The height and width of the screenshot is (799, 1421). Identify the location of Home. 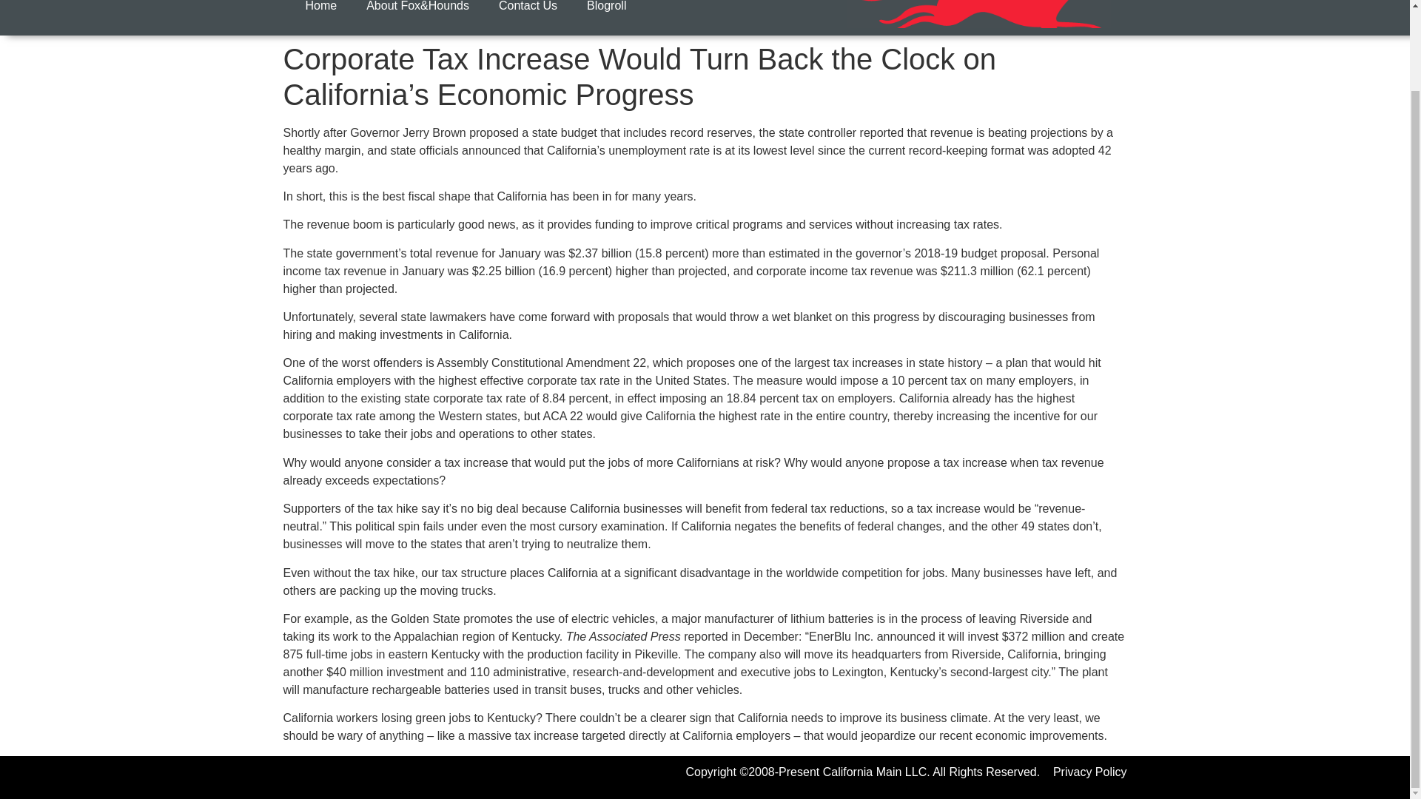
(320, 12).